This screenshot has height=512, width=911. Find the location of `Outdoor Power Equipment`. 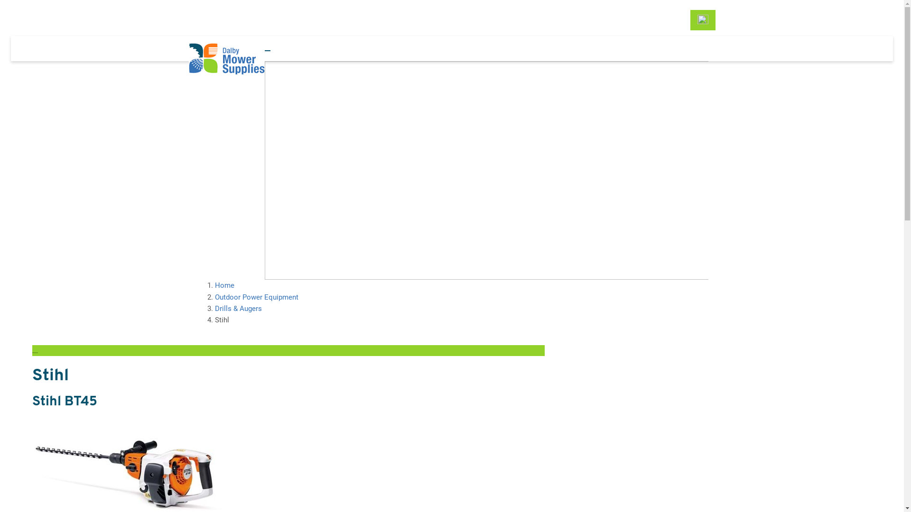

Outdoor Power Equipment is located at coordinates (256, 297).